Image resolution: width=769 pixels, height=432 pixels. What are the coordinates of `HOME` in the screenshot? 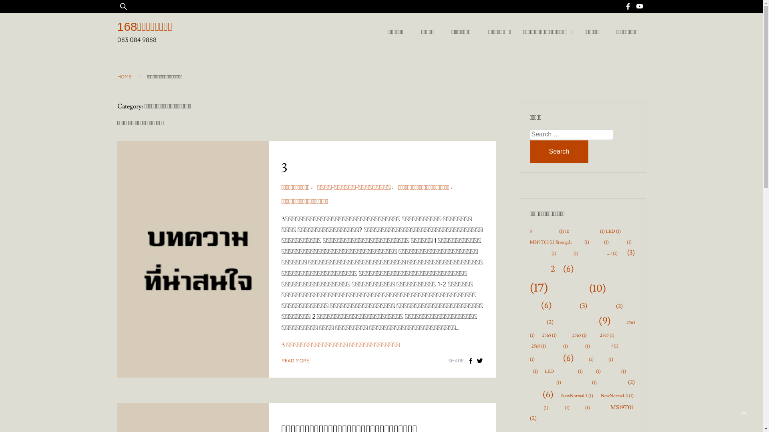 It's located at (124, 77).